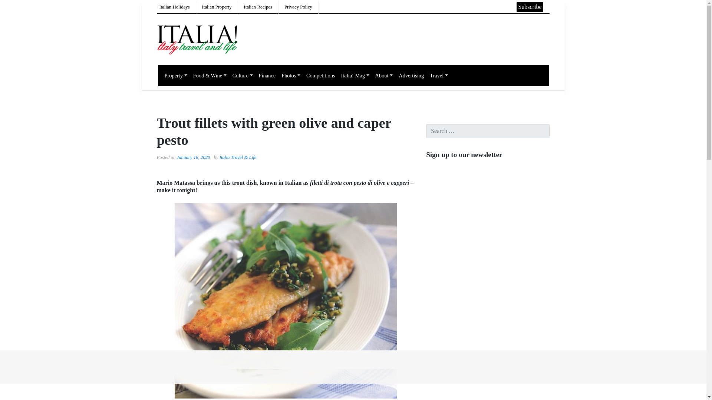 This screenshot has height=400, width=712. What do you see at coordinates (217, 7) in the screenshot?
I see `Italian Property` at bounding box center [217, 7].